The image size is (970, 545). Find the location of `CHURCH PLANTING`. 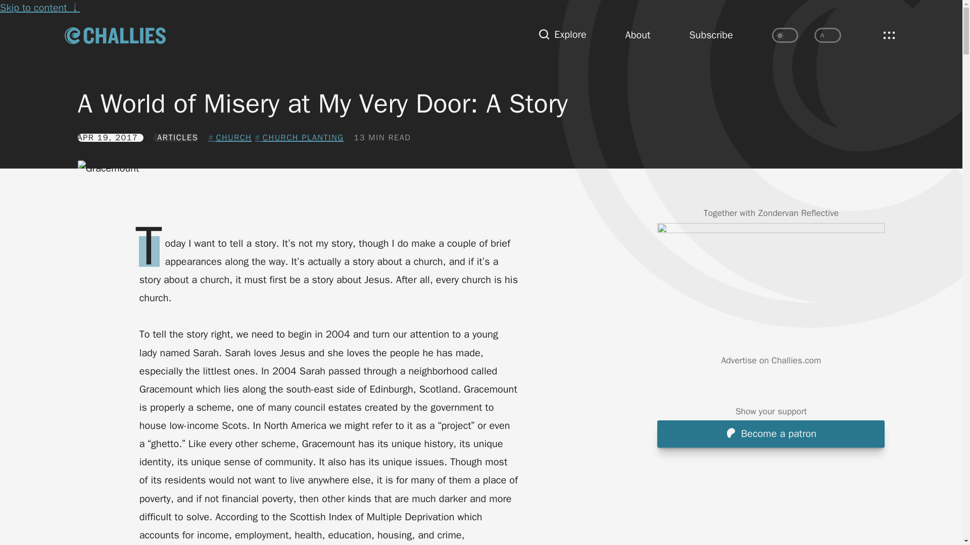

CHURCH PLANTING is located at coordinates (299, 138).